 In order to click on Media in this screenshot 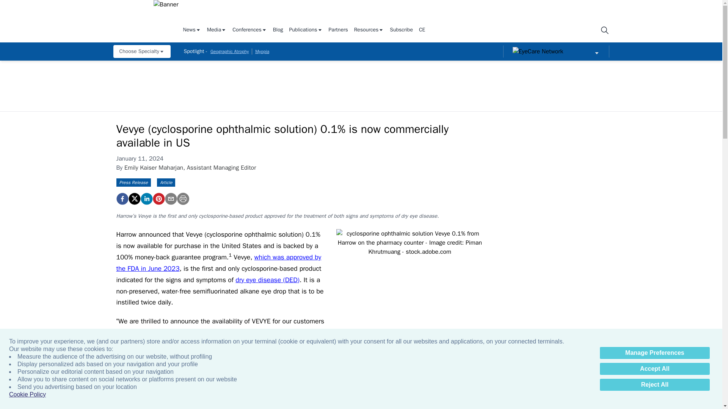, I will do `click(217, 30)`.